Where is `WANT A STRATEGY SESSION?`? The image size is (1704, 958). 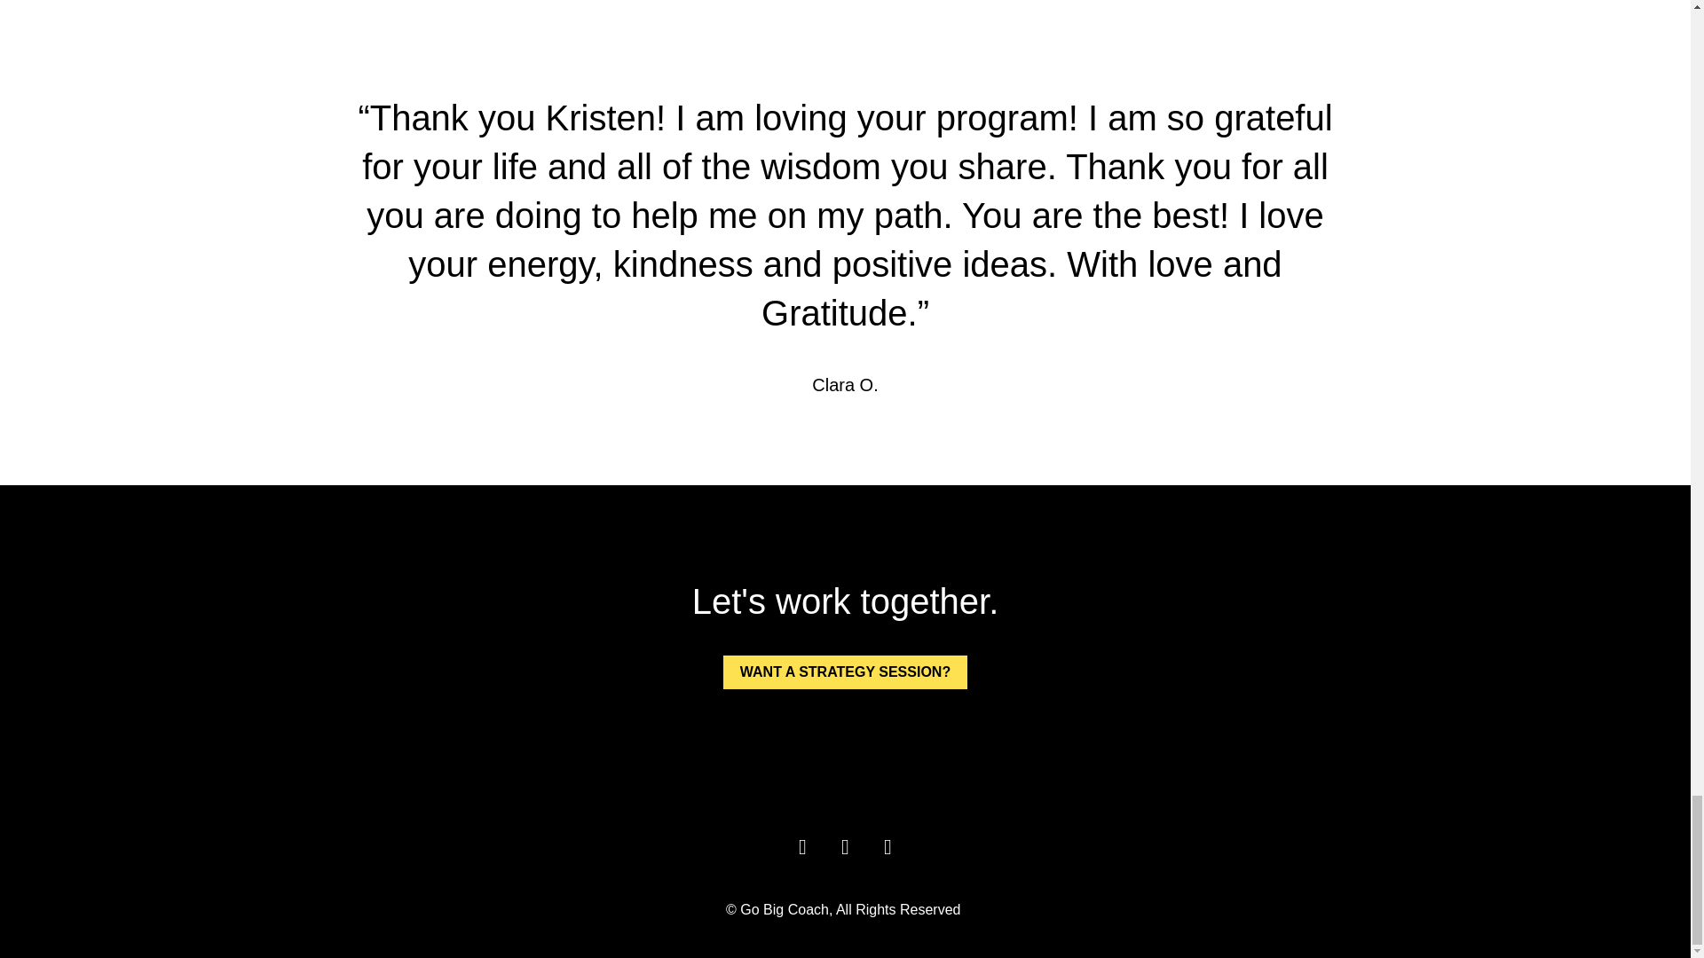
WANT A STRATEGY SESSION? is located at coordinates (845, 671).